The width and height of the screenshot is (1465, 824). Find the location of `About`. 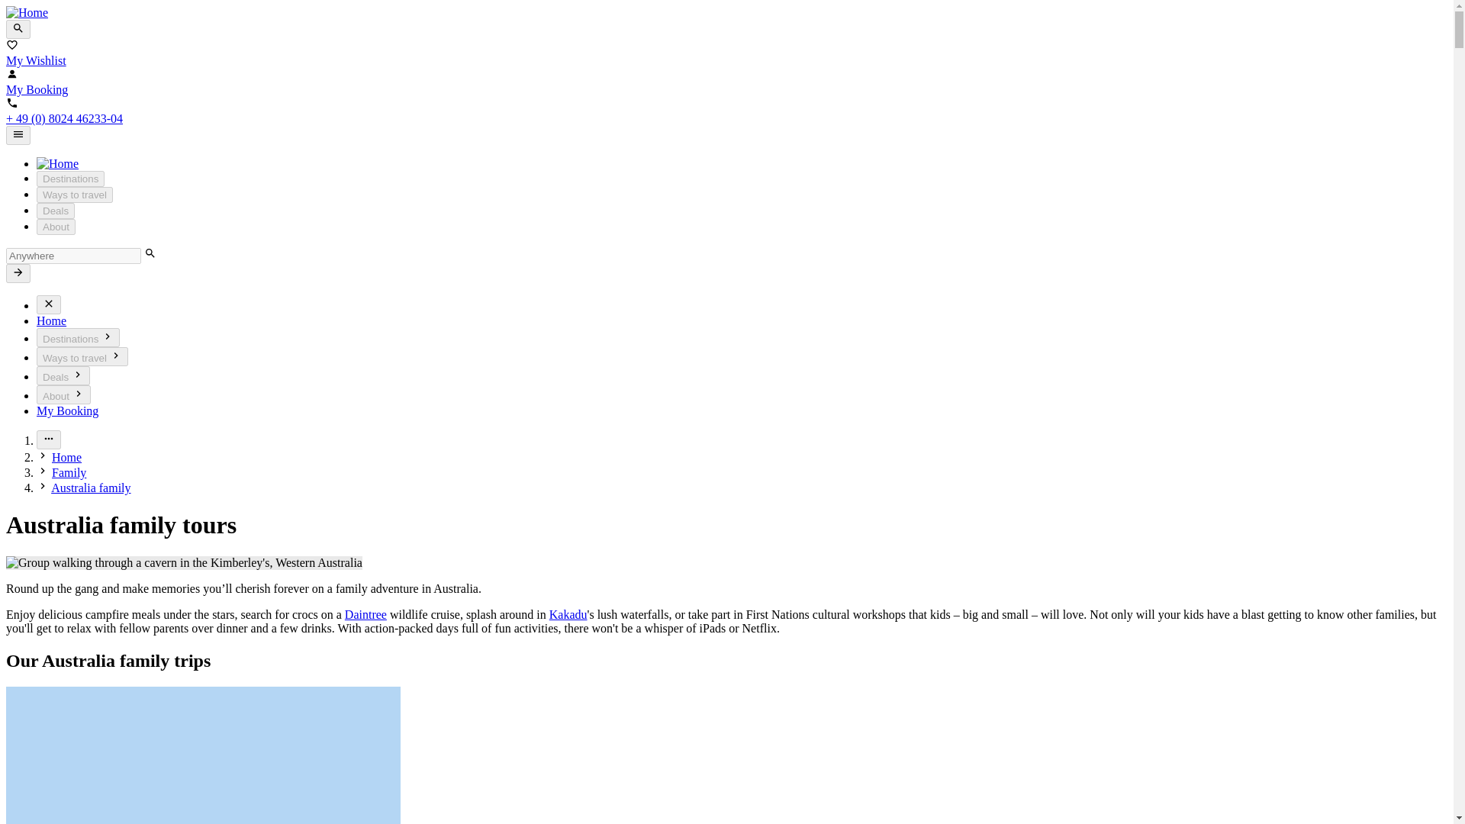

About is located at coordinates (64, 395).